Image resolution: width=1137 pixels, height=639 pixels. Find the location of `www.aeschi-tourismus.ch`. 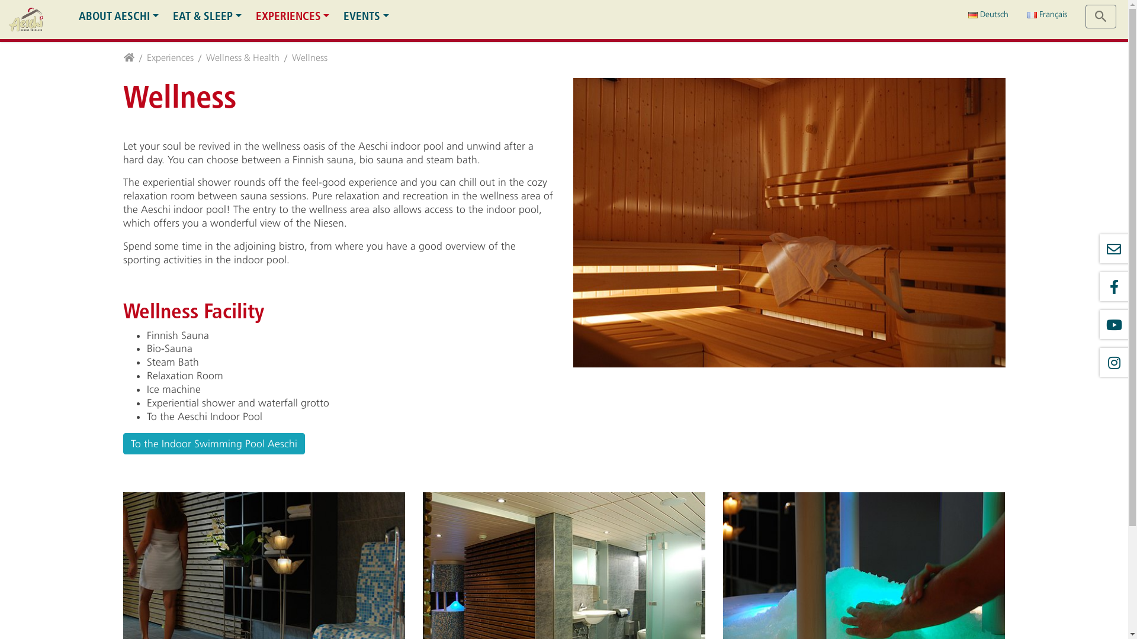

www.aeschi-tourismus.ch is located at coordinates (129, 59).